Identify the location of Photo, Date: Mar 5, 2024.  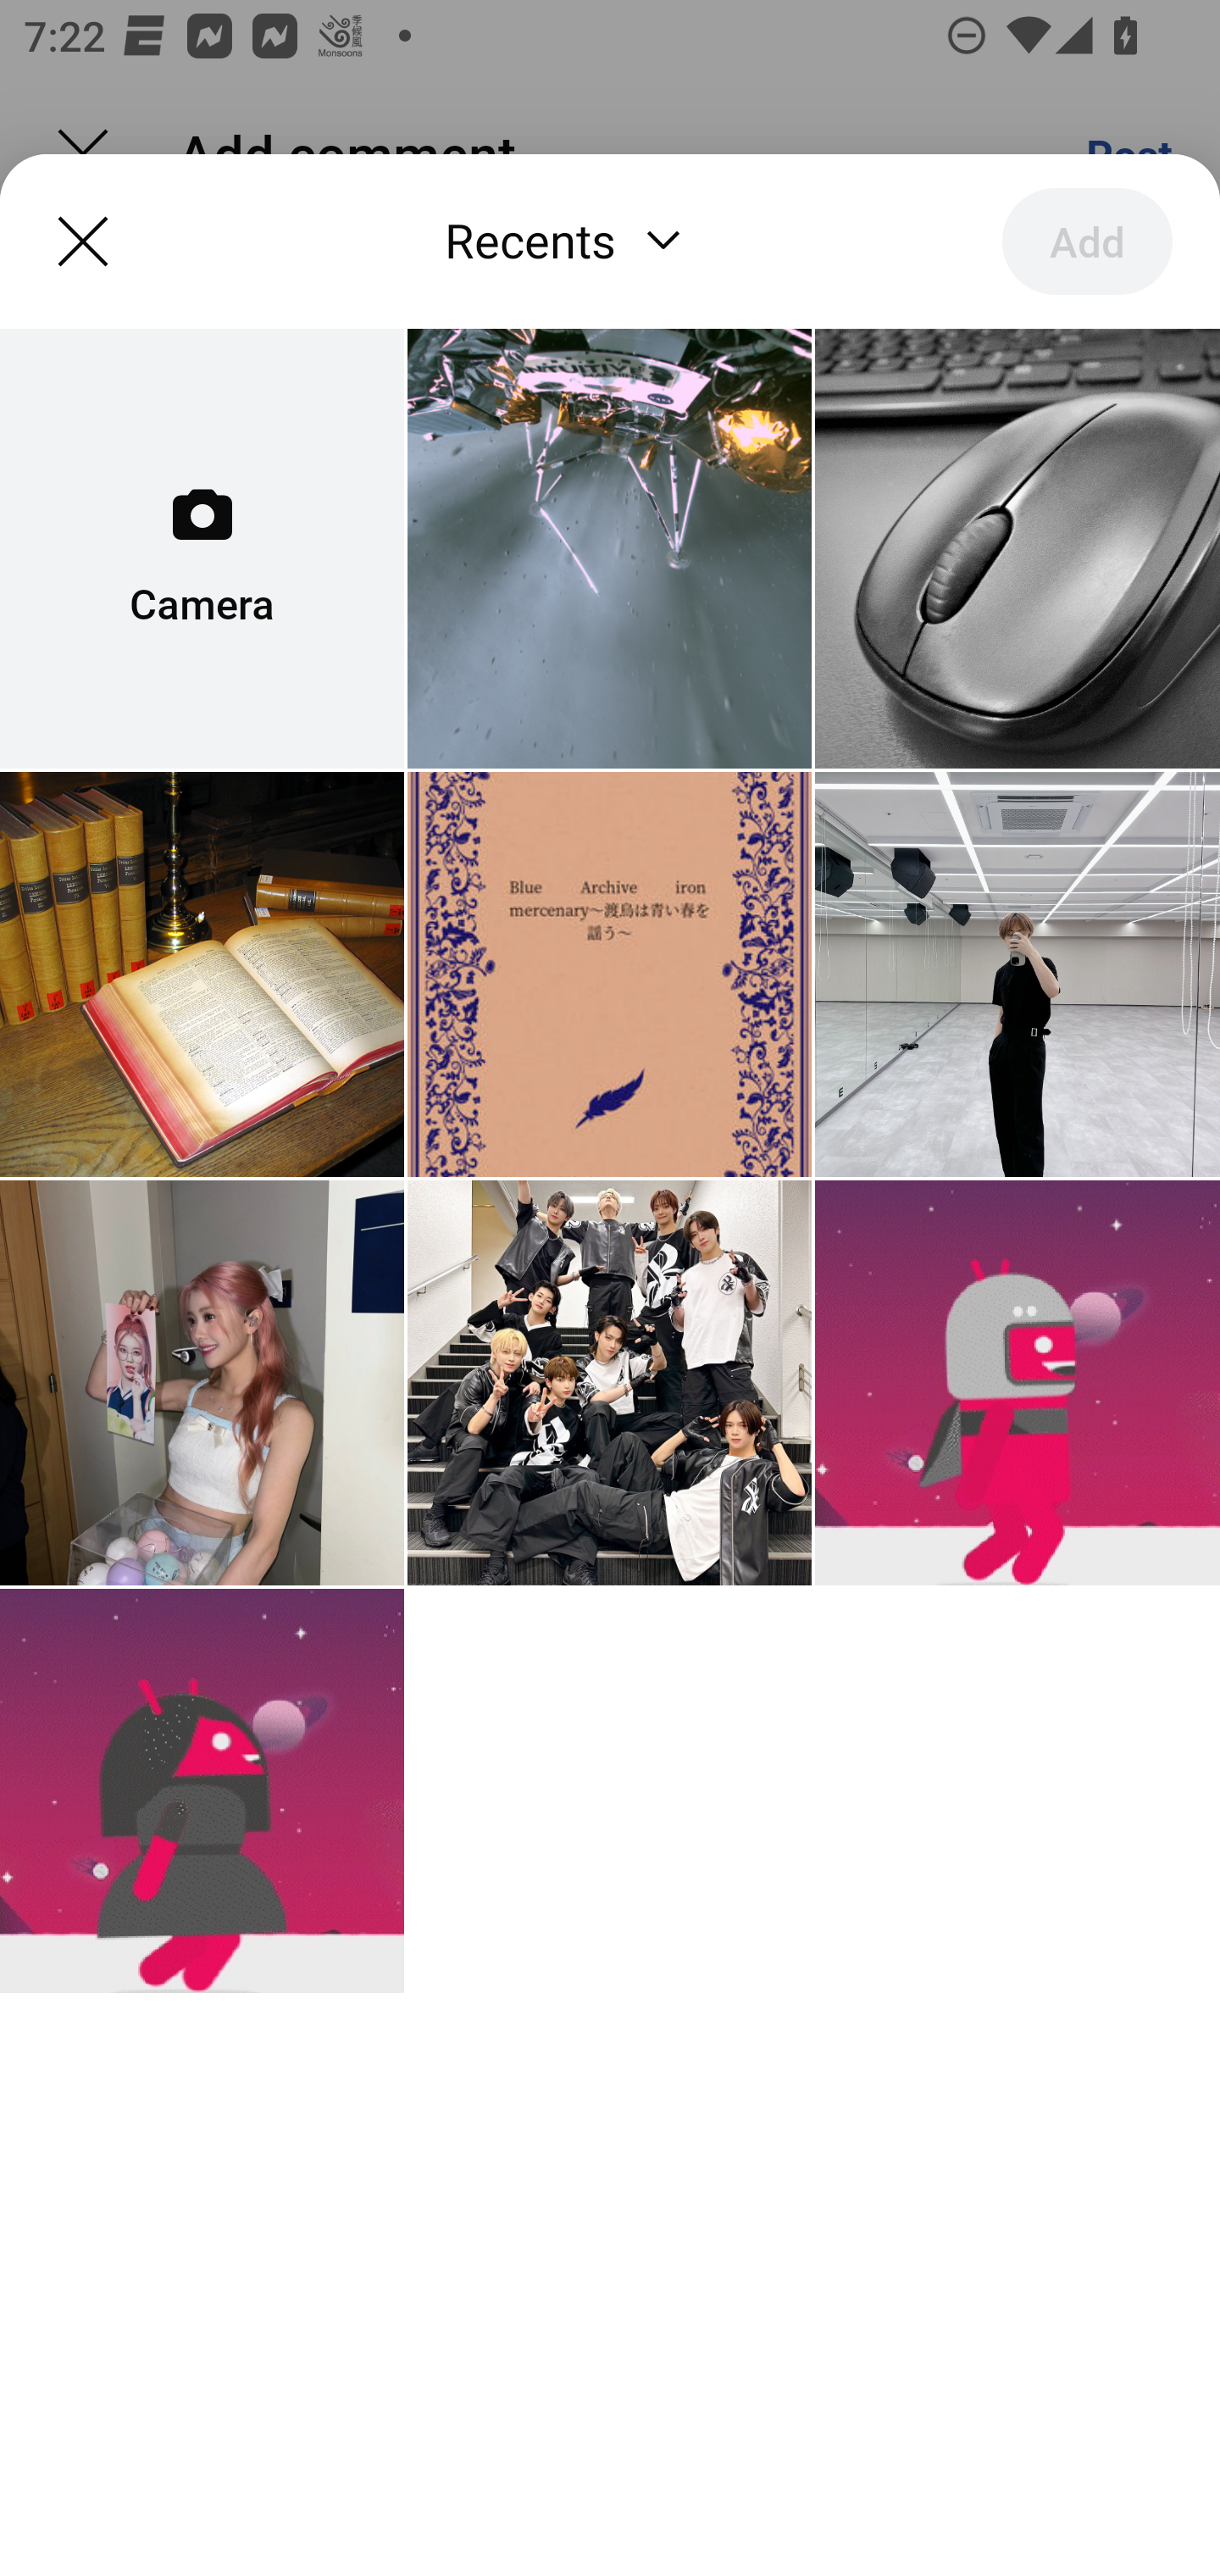
(608, 1381).